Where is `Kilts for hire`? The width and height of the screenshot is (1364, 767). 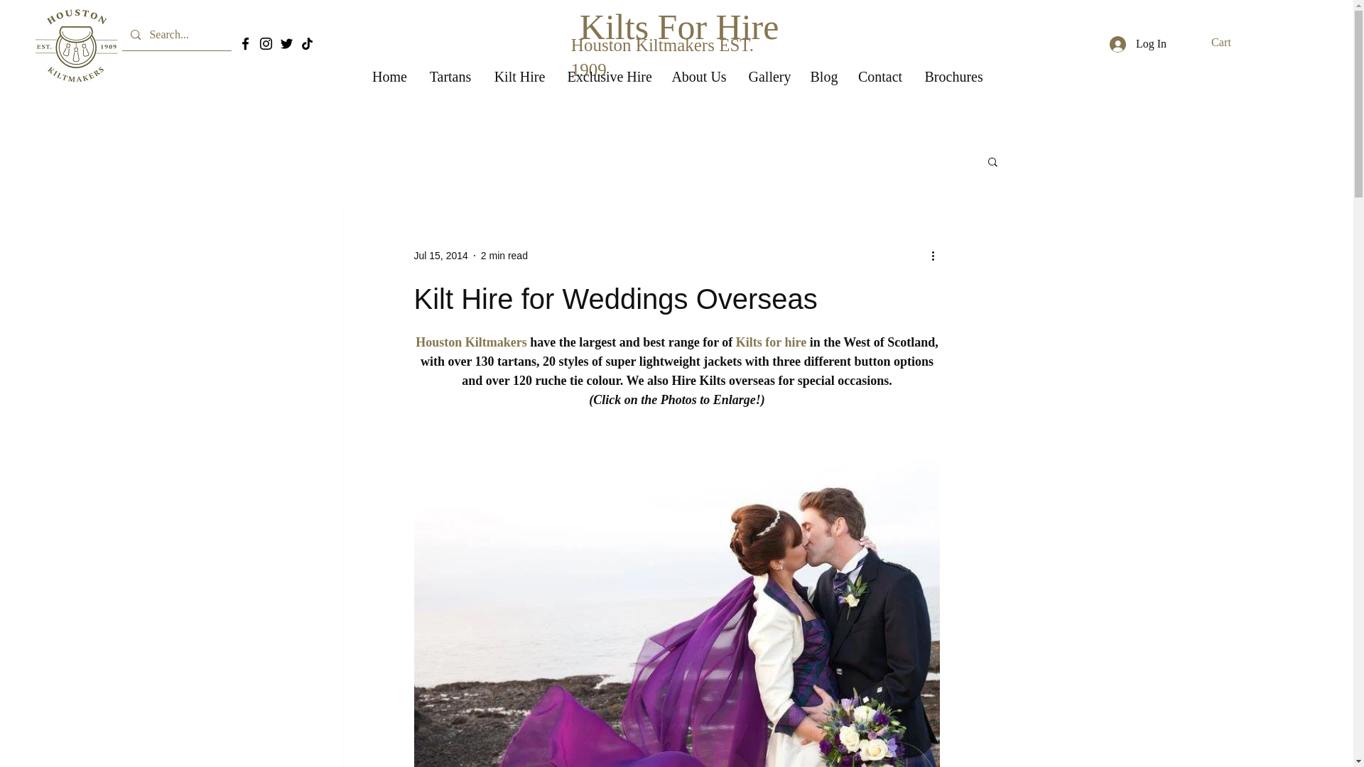 Kilts for hire is located at coordinates (770, 342).